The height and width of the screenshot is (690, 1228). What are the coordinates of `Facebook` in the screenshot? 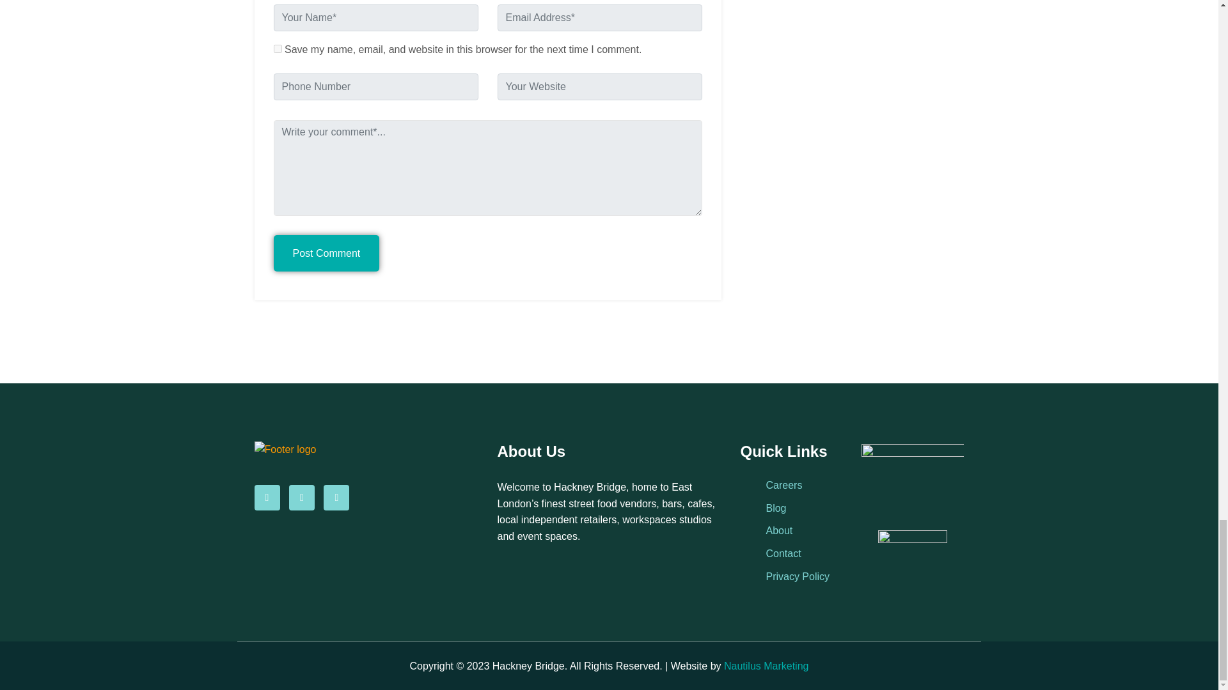 It's located at (267, 498).